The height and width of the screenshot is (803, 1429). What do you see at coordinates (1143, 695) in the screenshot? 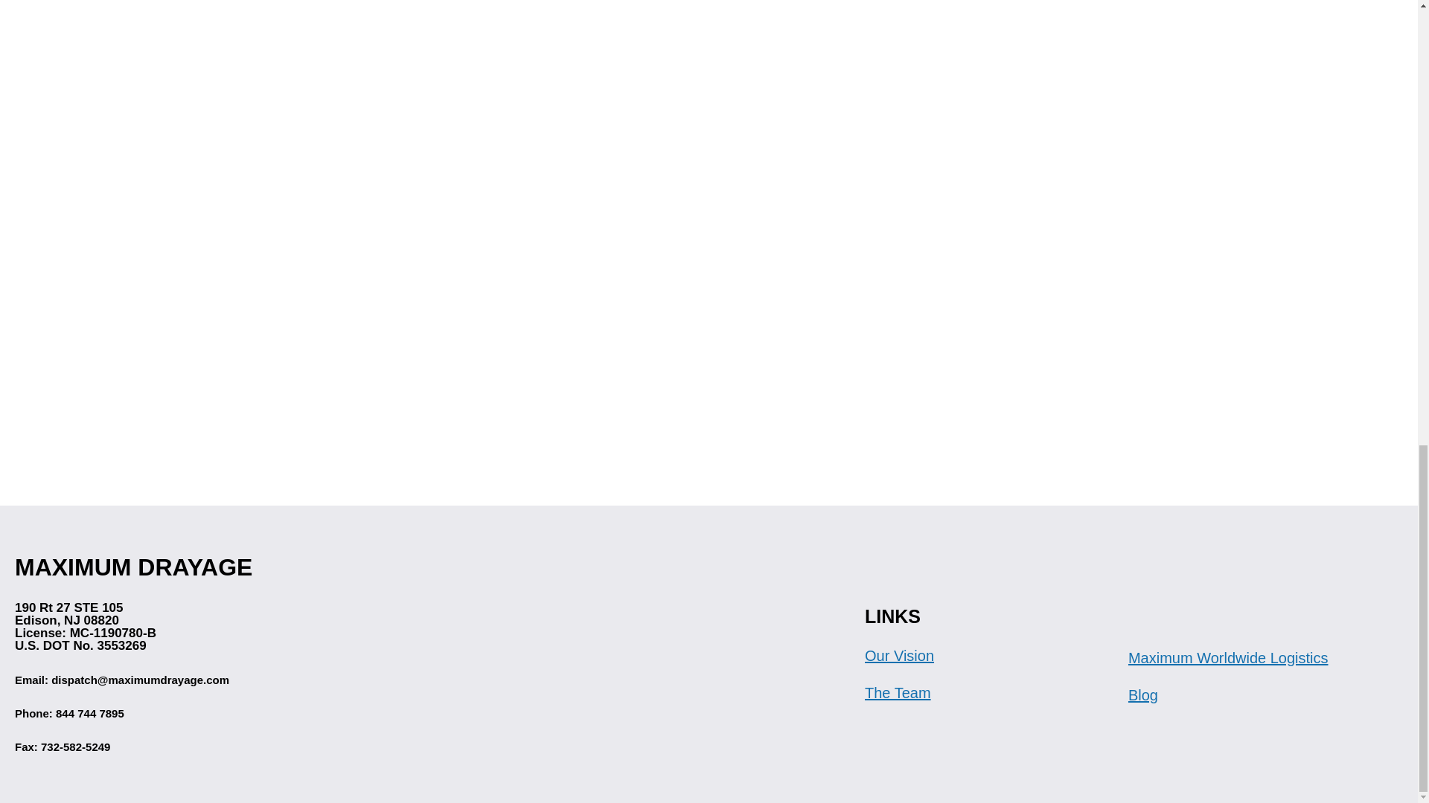
I see `Blog` at bounding box center [1143, 695].